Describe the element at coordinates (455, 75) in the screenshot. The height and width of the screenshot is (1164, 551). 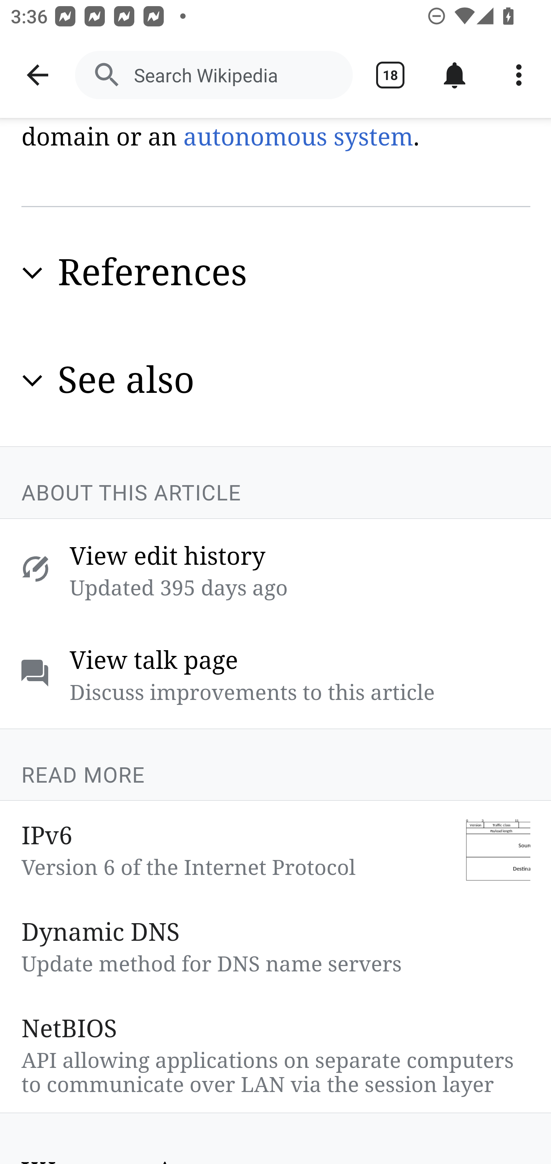
I see `Notifications` at that location.